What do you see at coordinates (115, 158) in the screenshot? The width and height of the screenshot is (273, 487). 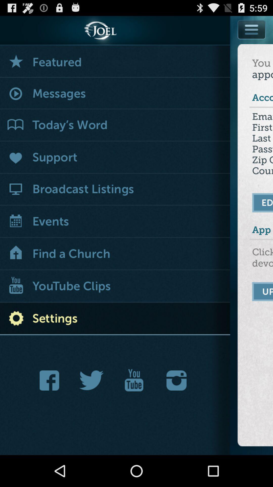 I see `launch app to the left of the last name` at bounding box center [115, 158].